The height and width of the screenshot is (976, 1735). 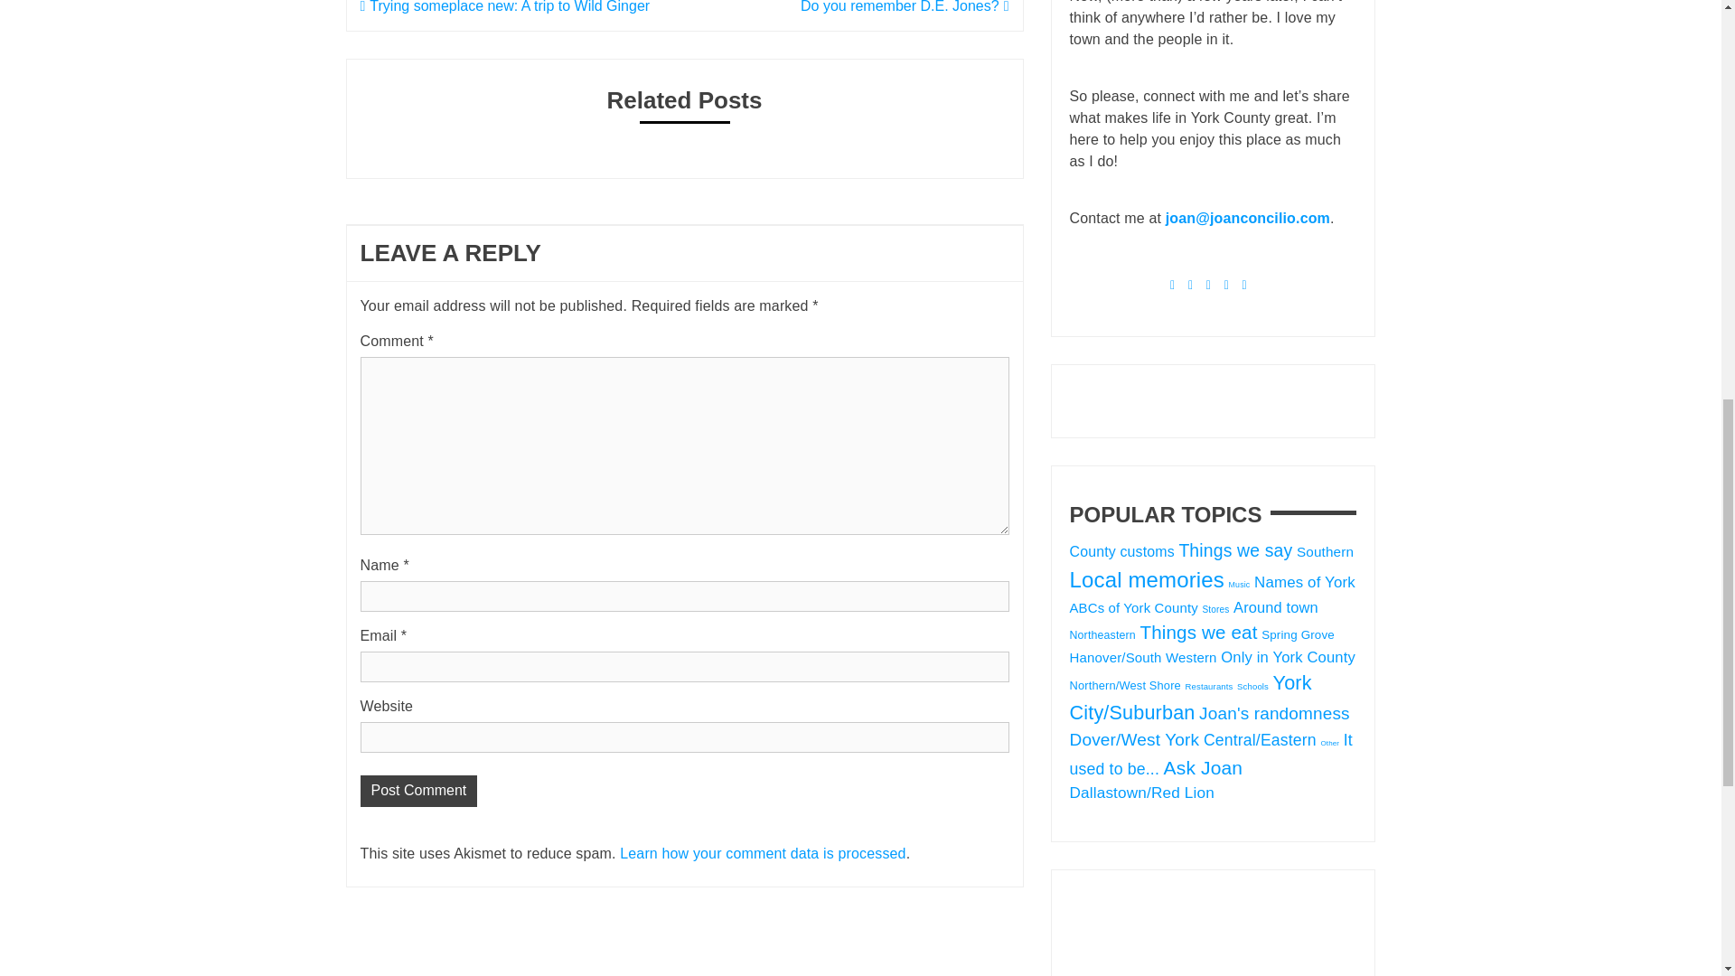 What do you see at coordinates (1276, 607) in the screenshot?
I see `Around town` at bounding box center [1276, 607].